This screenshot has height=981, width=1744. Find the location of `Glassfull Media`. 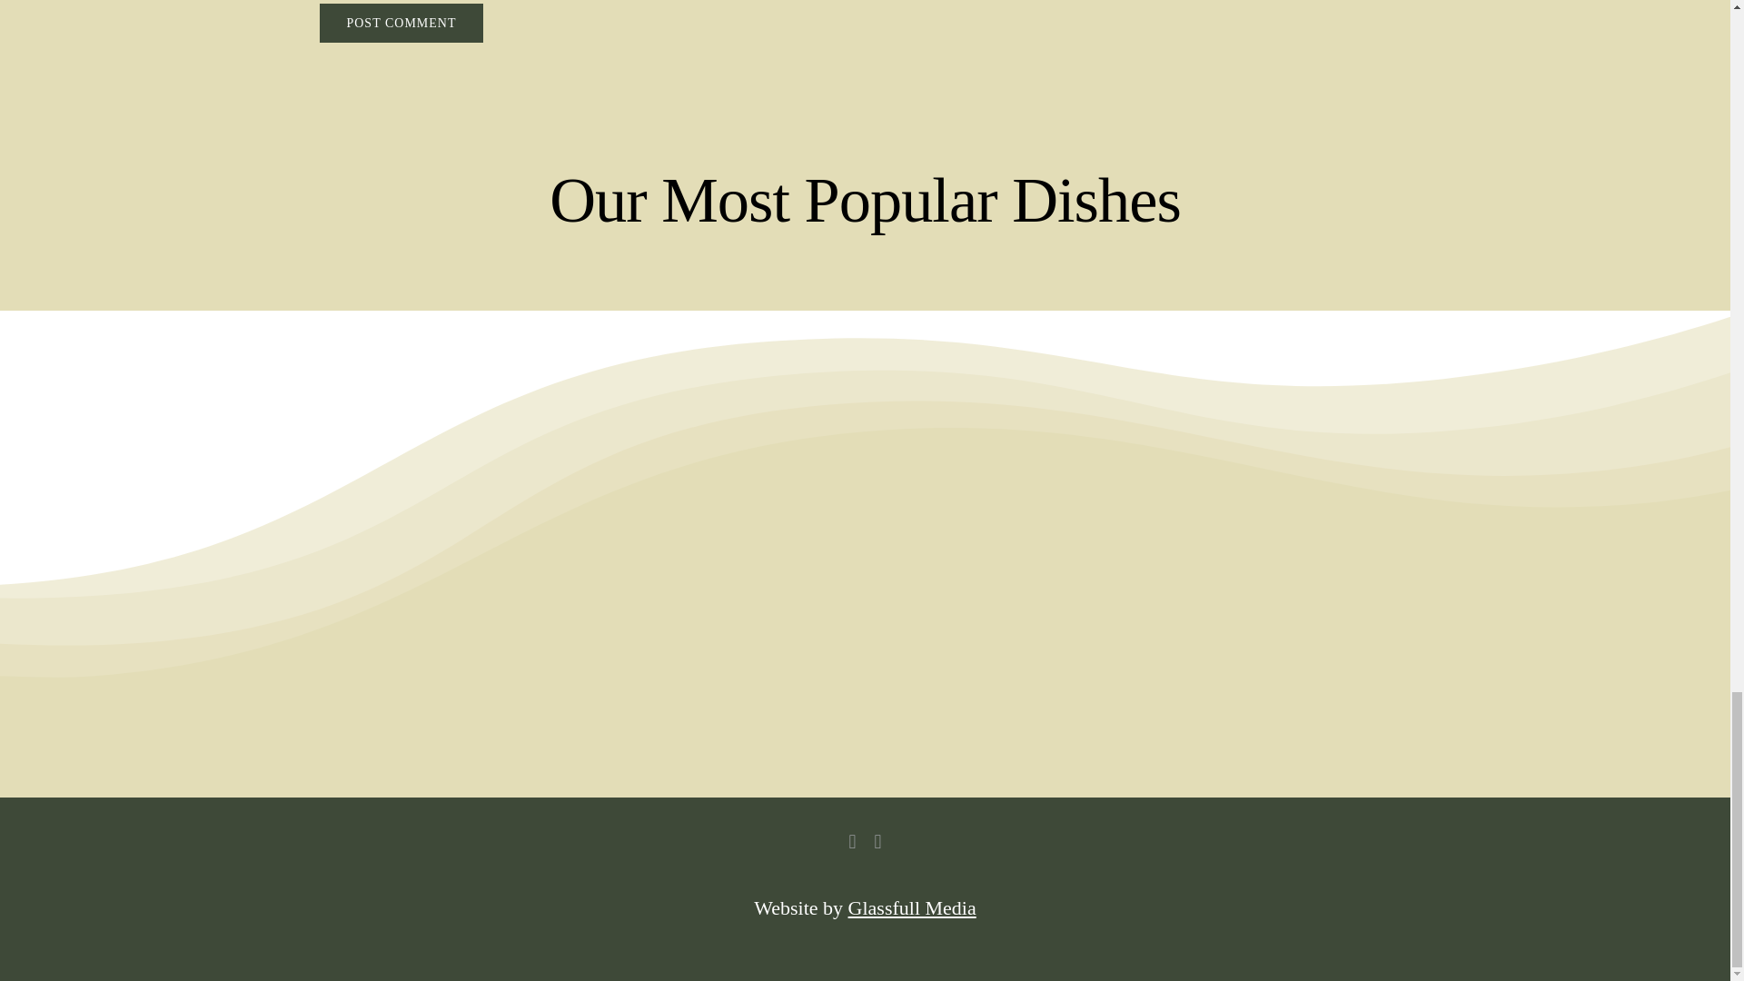

Glassfull Media is located at coordinates (912, 907).